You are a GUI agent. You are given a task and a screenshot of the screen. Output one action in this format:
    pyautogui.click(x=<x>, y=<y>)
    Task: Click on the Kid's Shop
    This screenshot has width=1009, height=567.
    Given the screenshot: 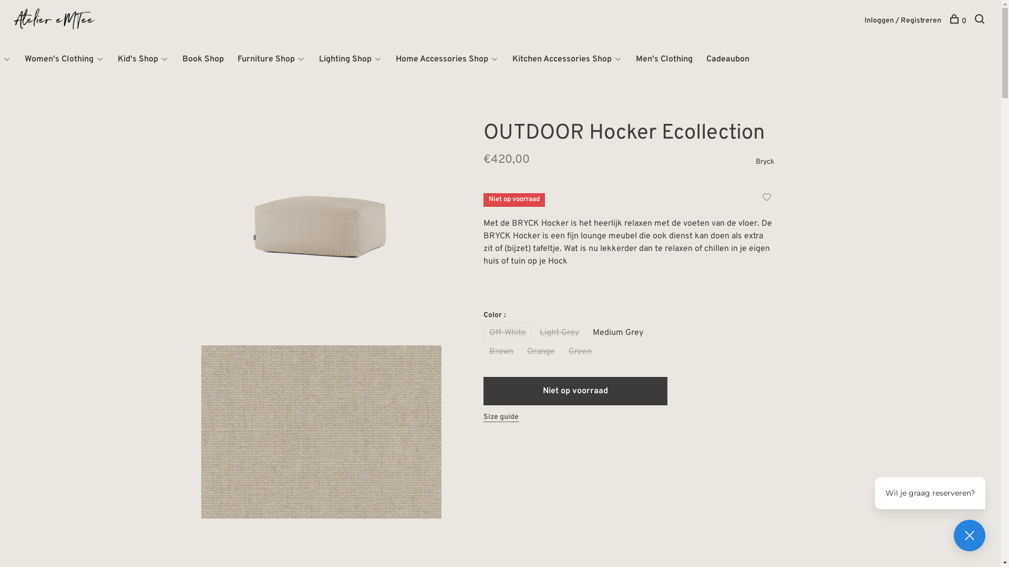 What is the action you would take?
    pyautogui.click(x=138, y=59)
    